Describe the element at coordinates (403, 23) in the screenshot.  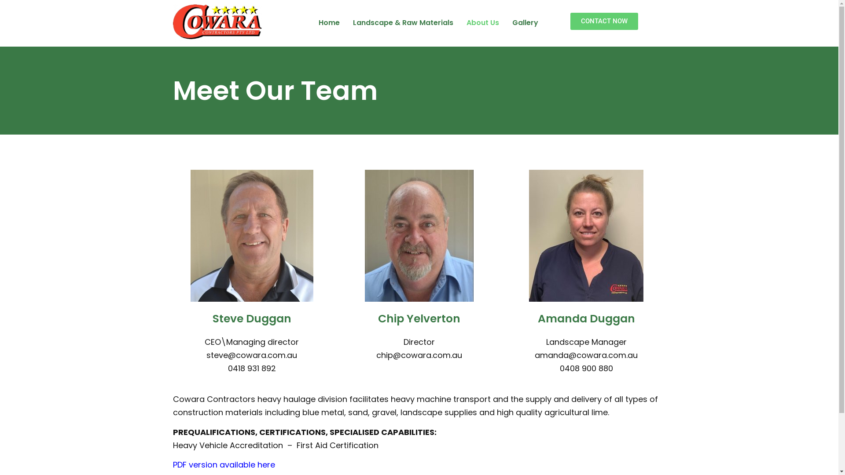
I see `Landscape & Raw Materials` at that location.